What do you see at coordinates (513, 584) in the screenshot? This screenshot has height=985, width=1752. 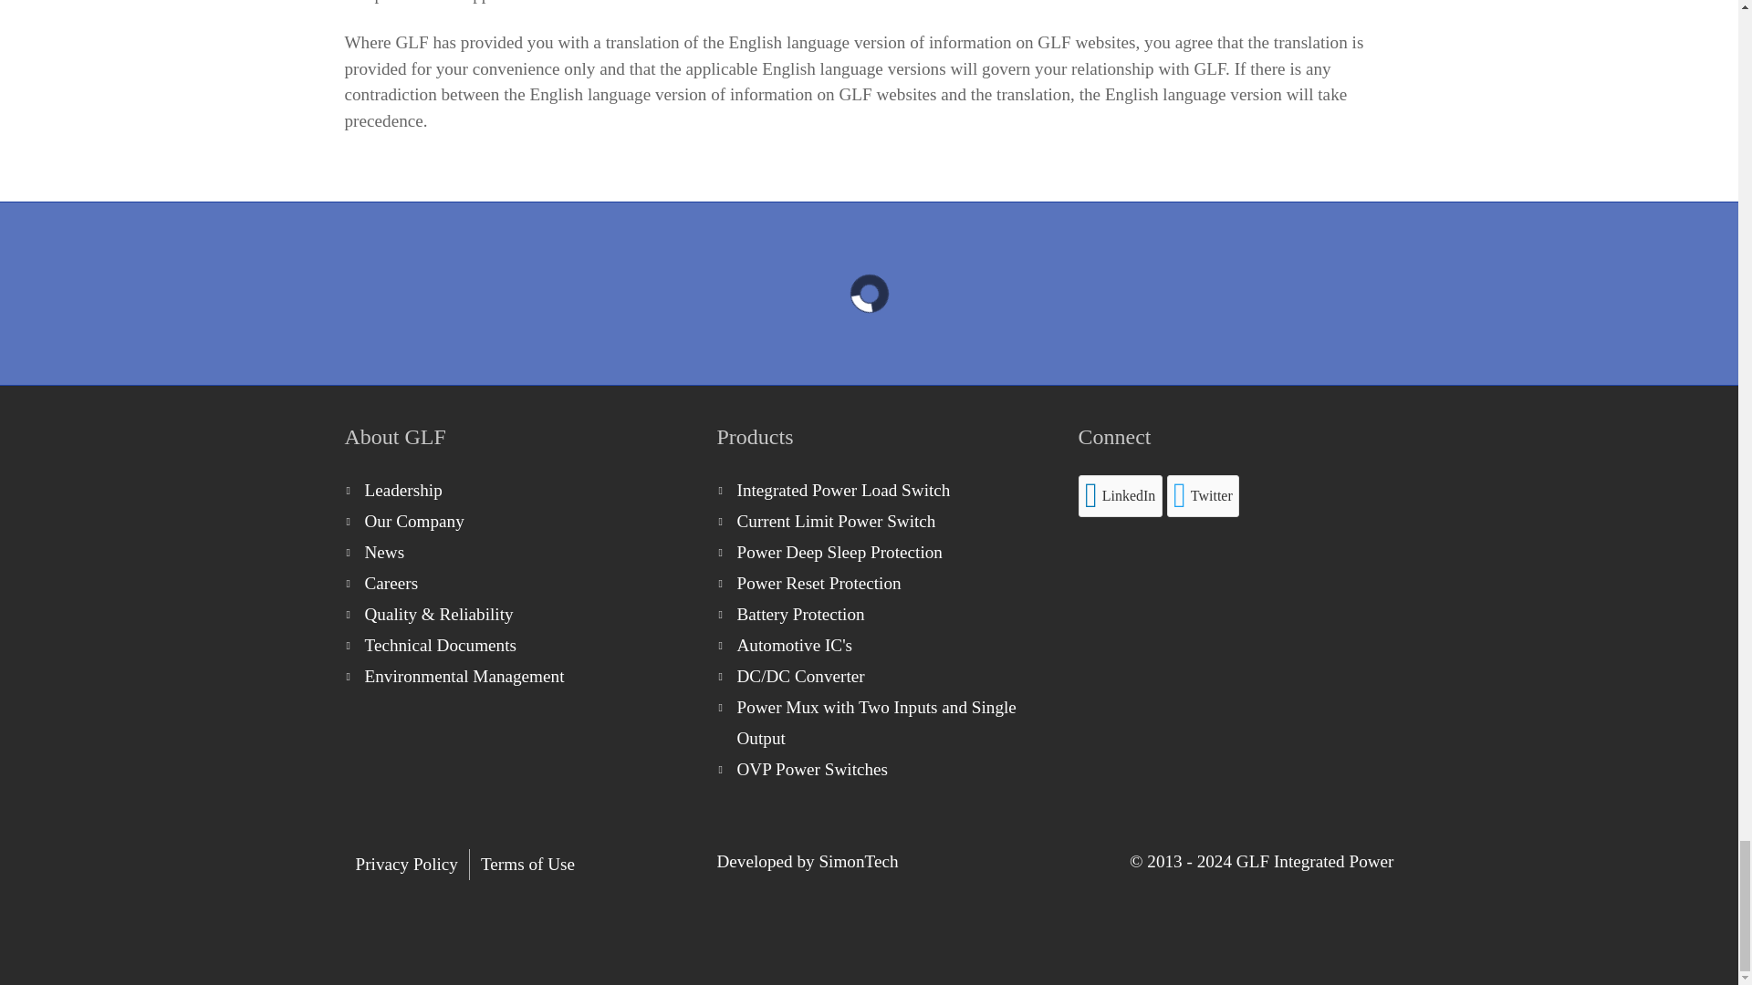 I see `Careers` at bounding box center [513, 584].